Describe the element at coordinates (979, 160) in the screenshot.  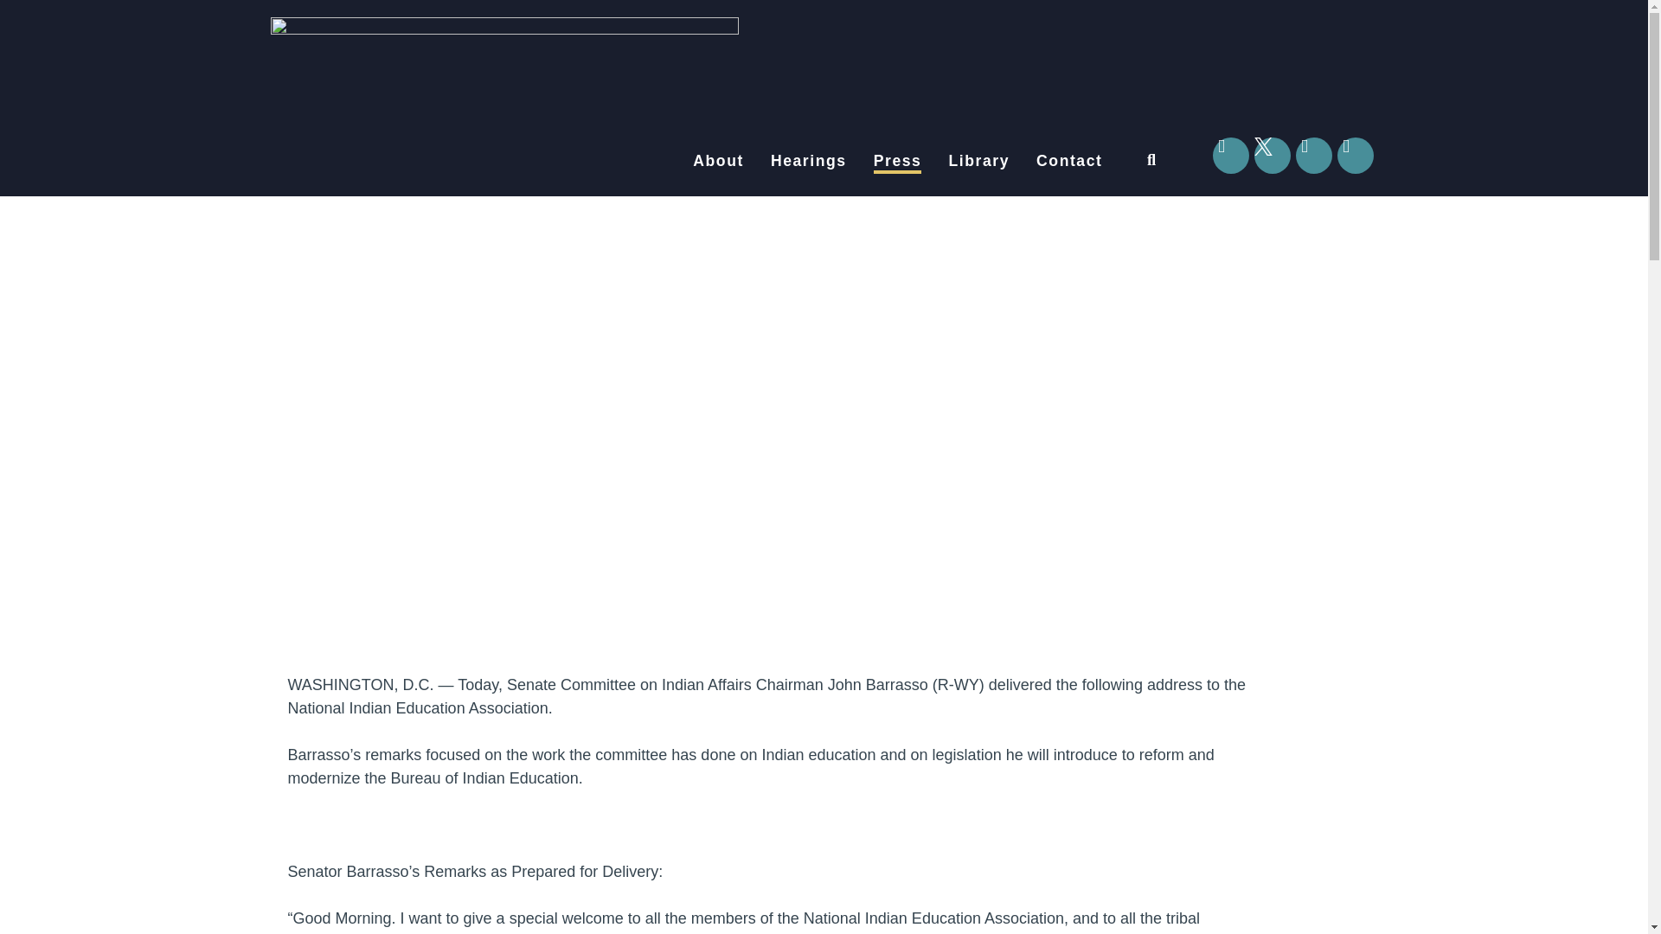
I see `Library` at that location.